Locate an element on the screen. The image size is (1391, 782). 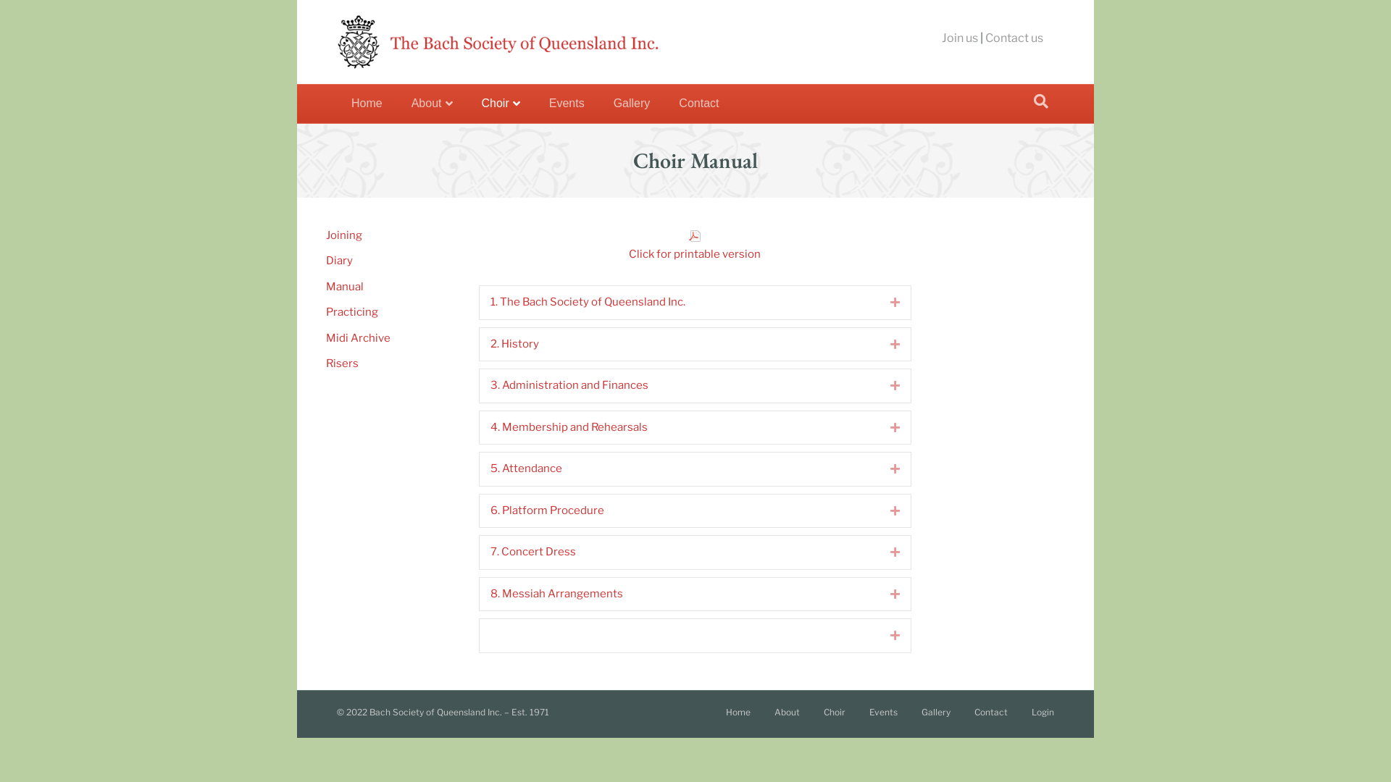
Gallery is located at coordinates (632, 104).